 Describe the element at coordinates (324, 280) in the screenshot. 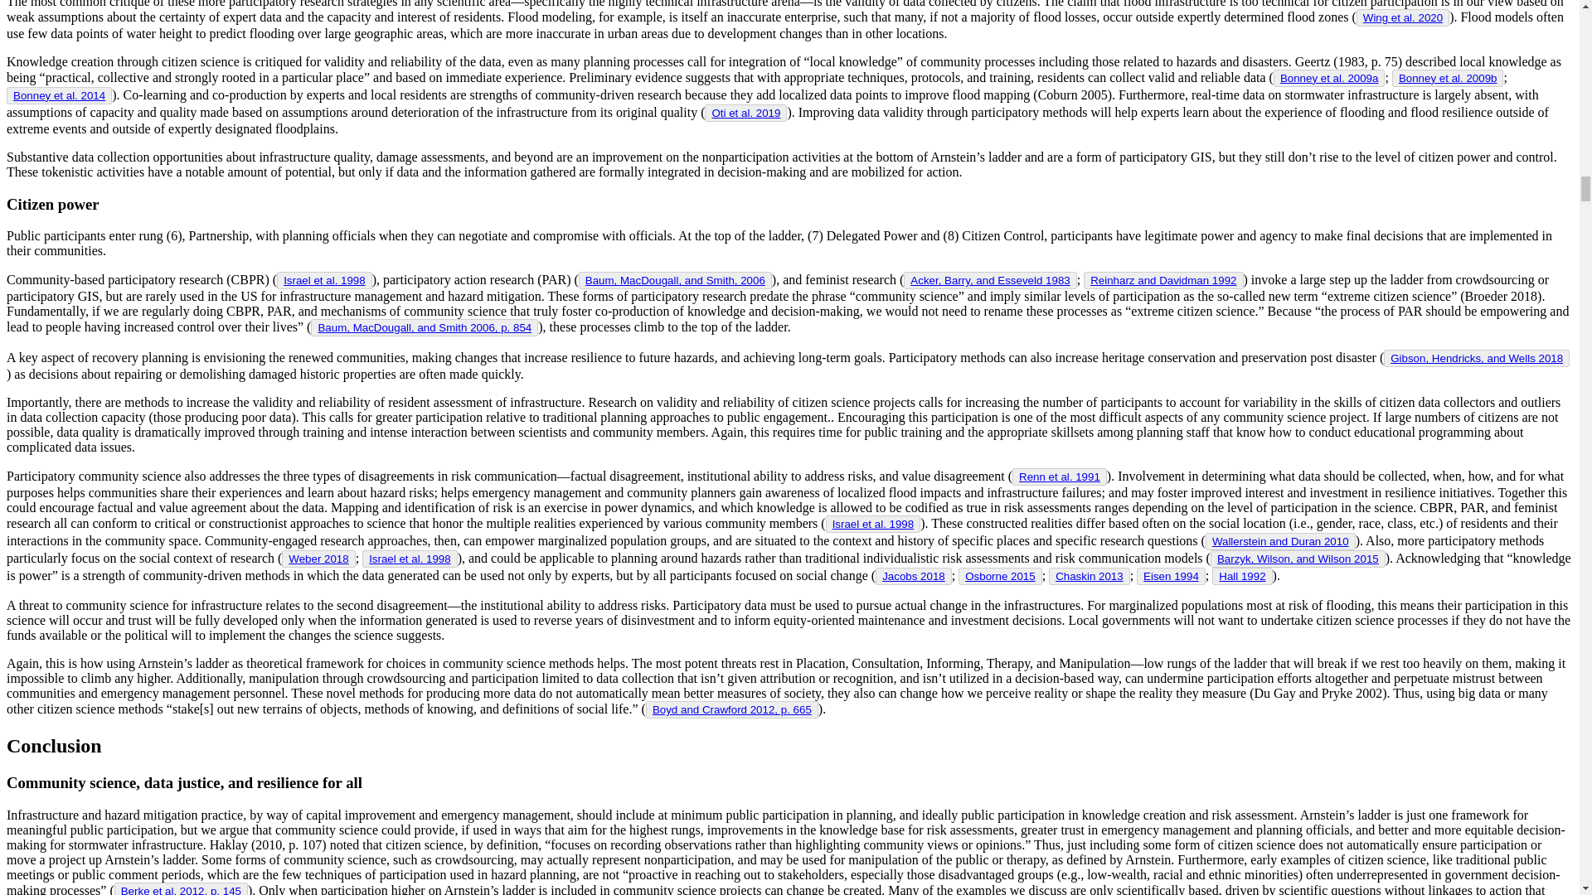

I see `Israel et al. 1998` at that location.